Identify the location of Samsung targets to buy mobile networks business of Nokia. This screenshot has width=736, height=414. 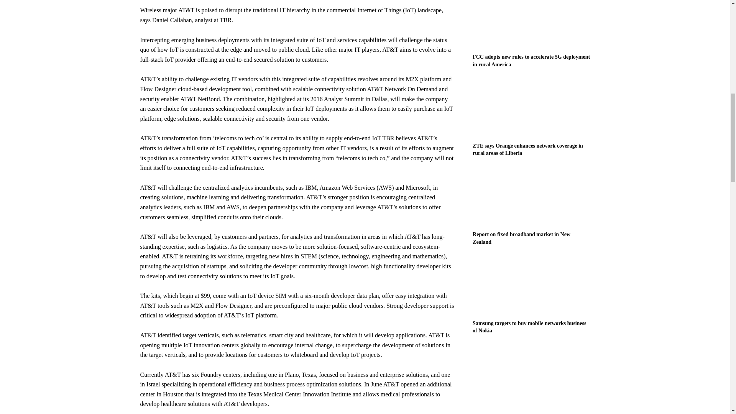
(529, 327).